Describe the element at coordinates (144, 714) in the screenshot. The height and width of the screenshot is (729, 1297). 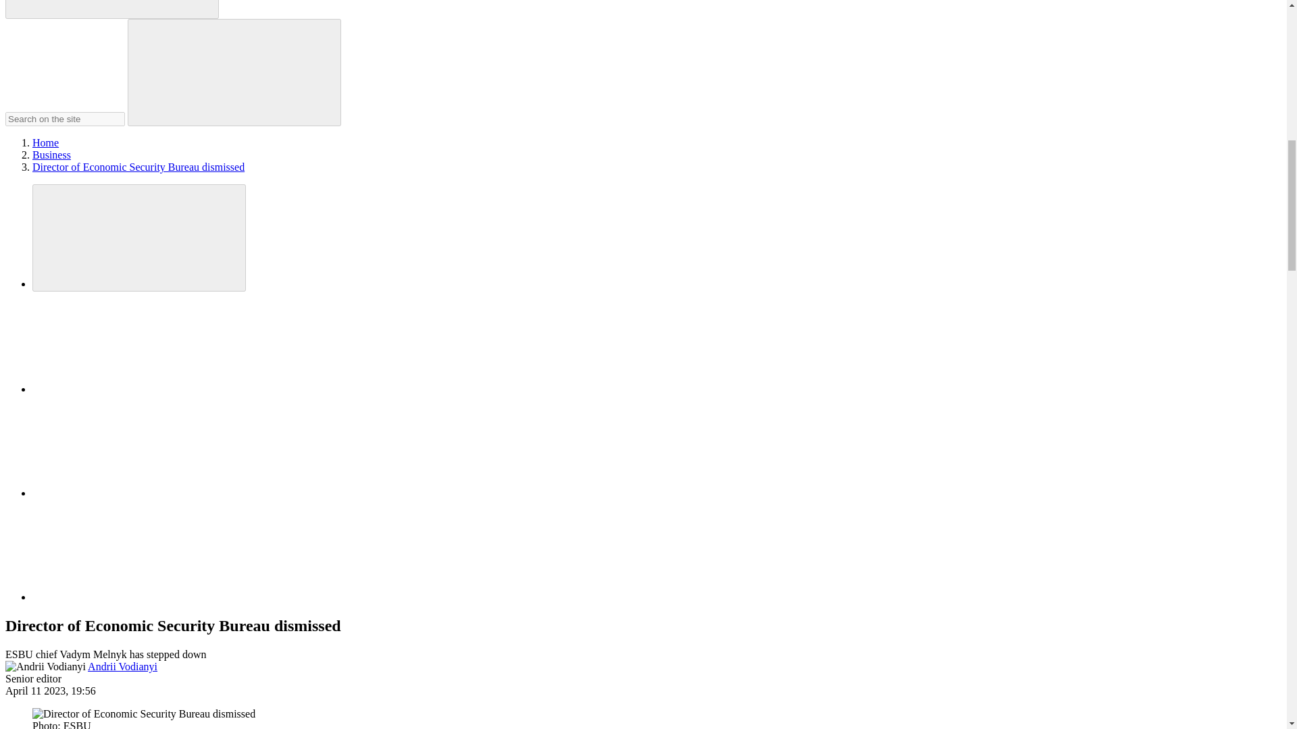
I see `Director of Economic Security Bureau dismissed` at that location.